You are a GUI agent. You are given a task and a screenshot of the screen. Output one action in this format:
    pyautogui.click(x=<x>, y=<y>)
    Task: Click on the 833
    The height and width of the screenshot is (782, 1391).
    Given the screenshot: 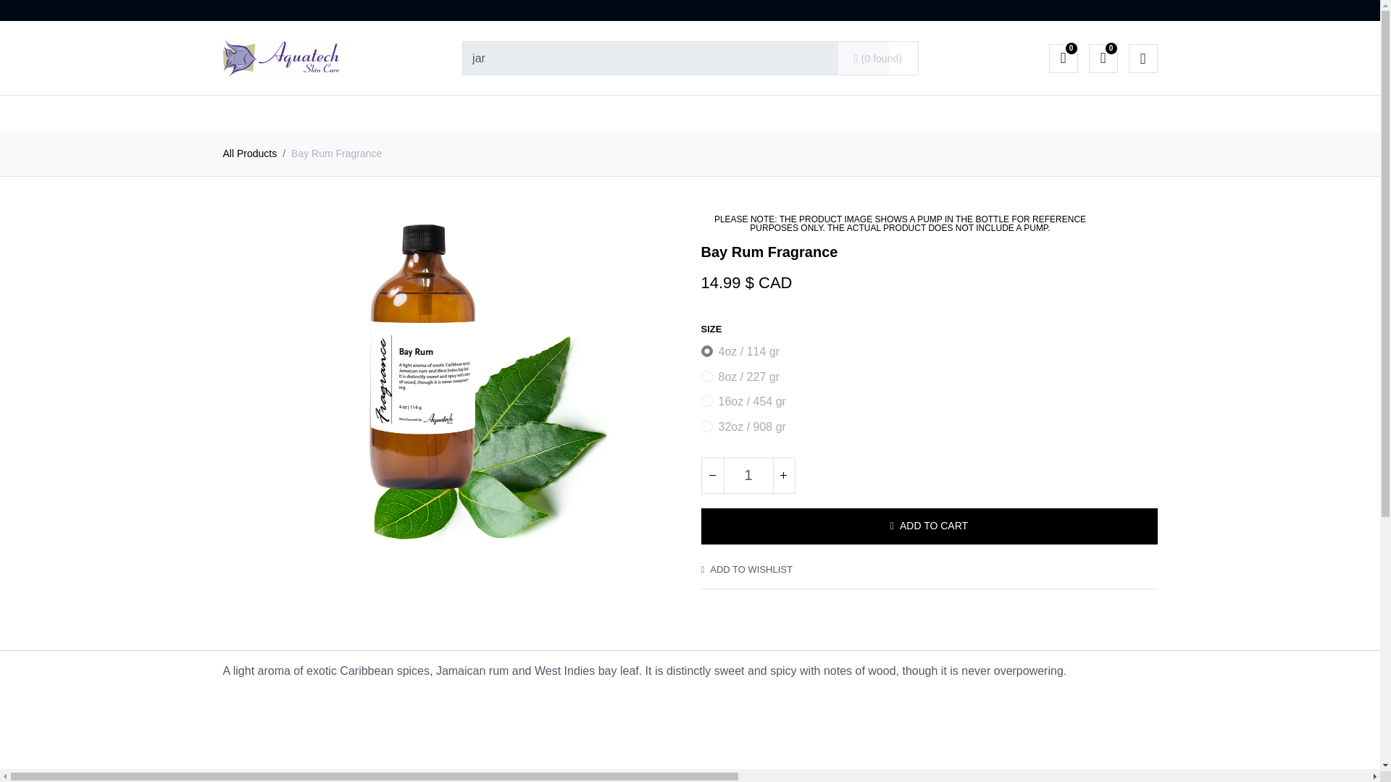 What is the action you would take?
    pyautogui.click(x=706, y=426)
    